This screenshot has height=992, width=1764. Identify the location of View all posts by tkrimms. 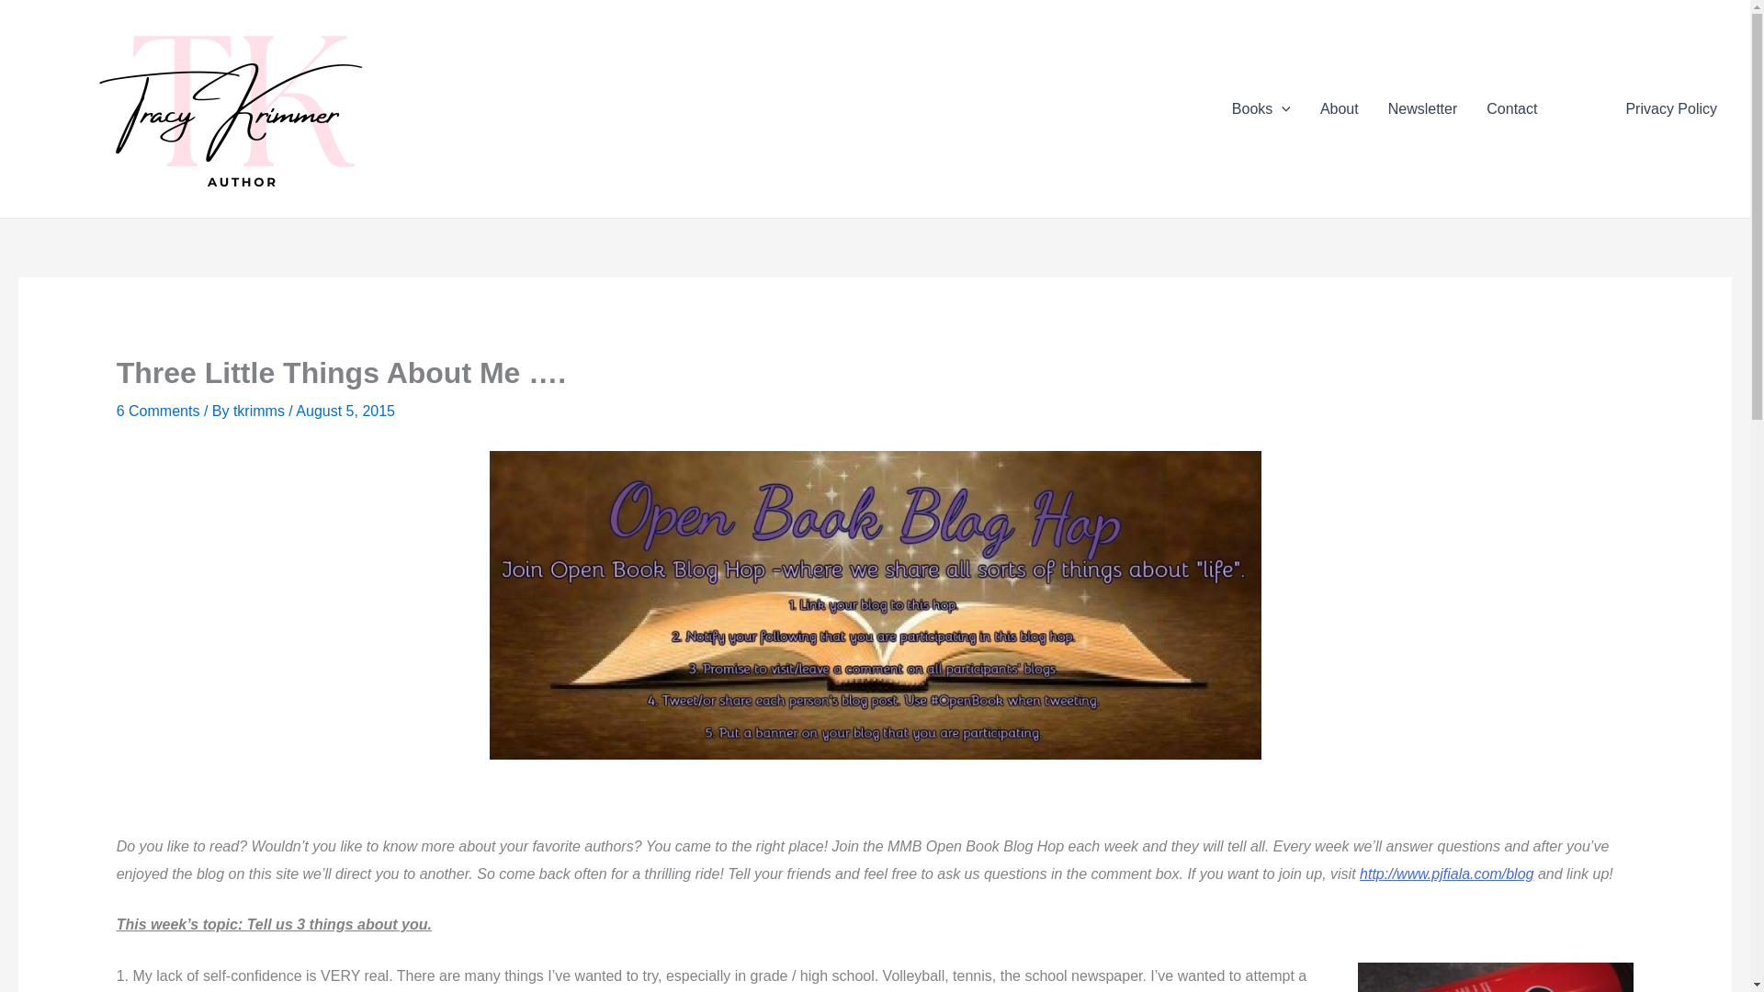
(261, 410).